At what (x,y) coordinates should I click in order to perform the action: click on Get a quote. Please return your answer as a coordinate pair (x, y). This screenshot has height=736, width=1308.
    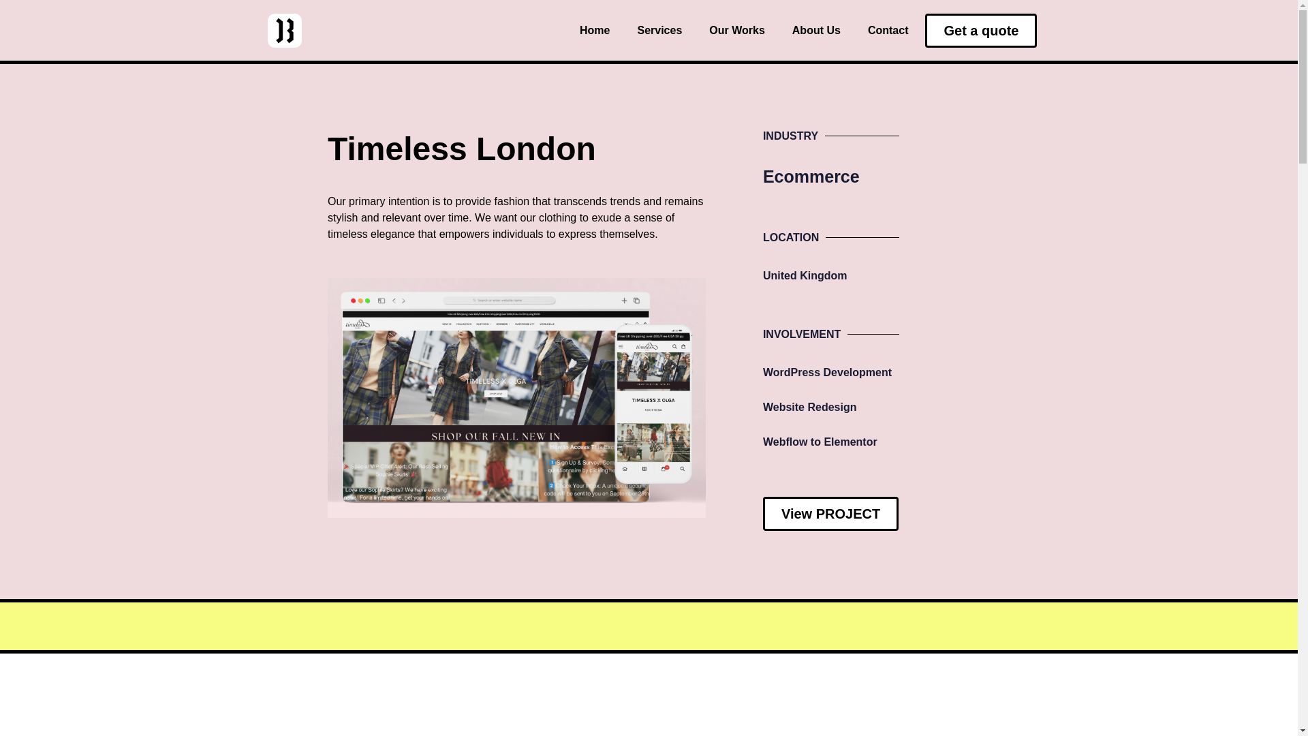
    Looking at the image, I should click on (981, 31).